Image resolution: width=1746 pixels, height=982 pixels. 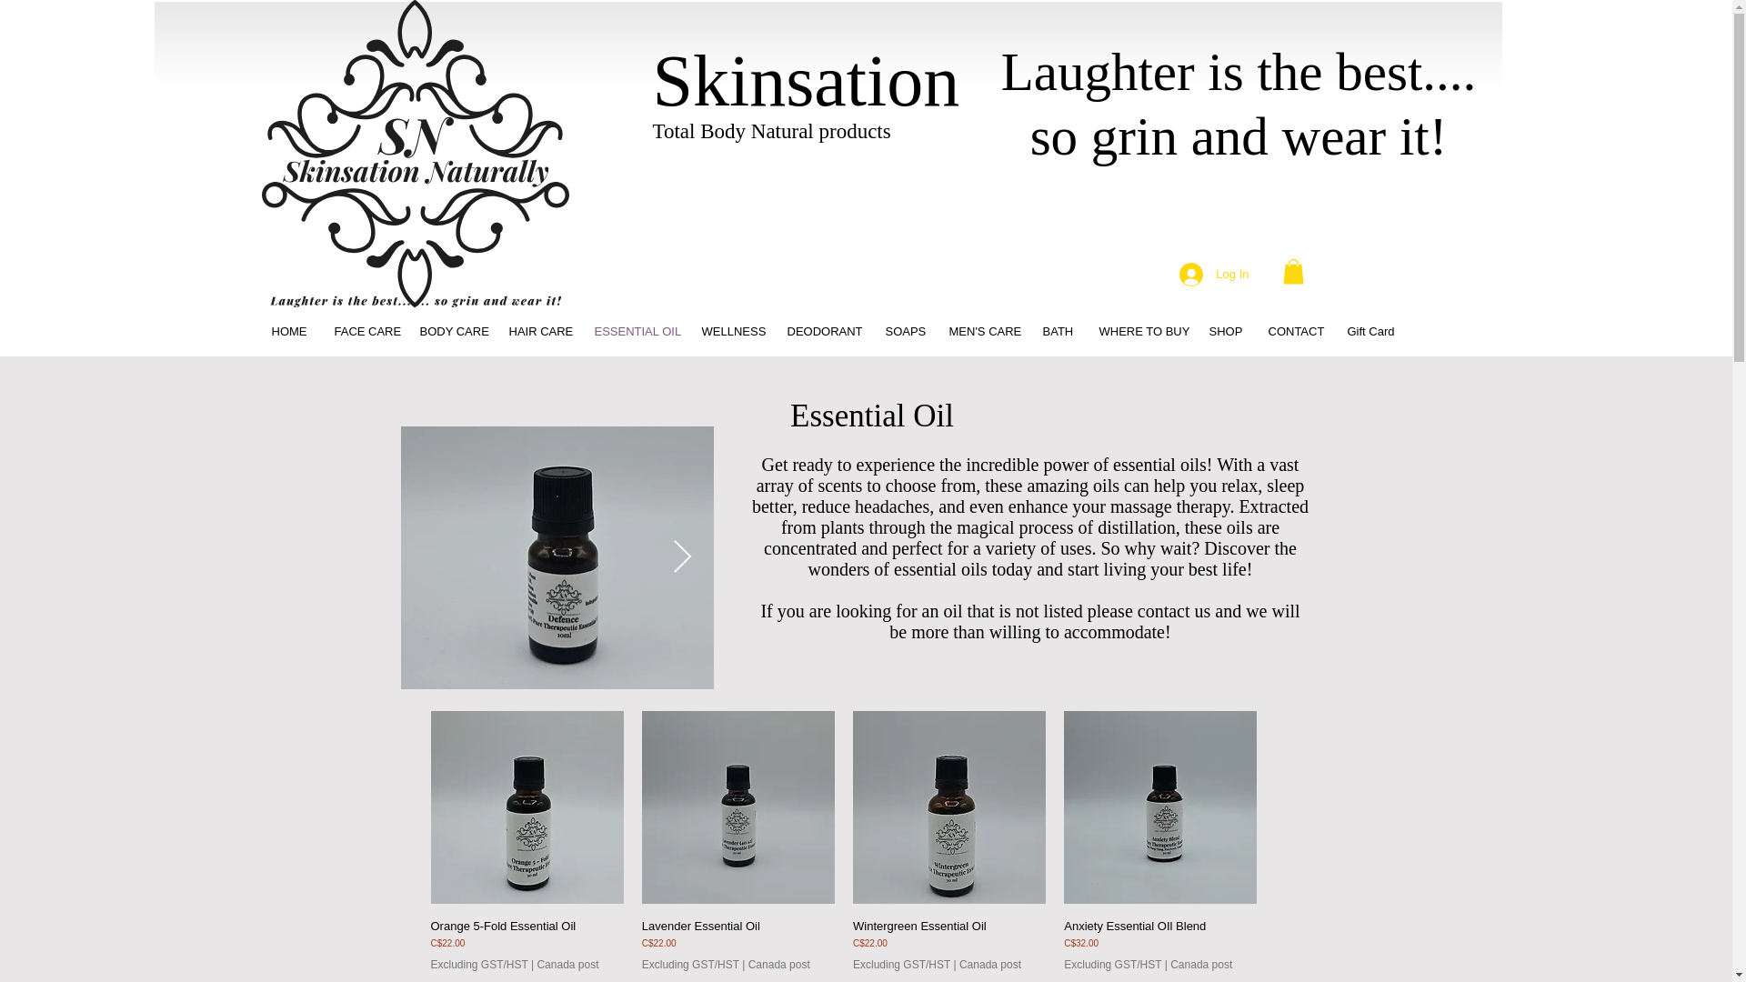 What do you see at coordinates (730, 331) in the screenshot?
I see `WELLNESS` at bounding box center [730, 331].